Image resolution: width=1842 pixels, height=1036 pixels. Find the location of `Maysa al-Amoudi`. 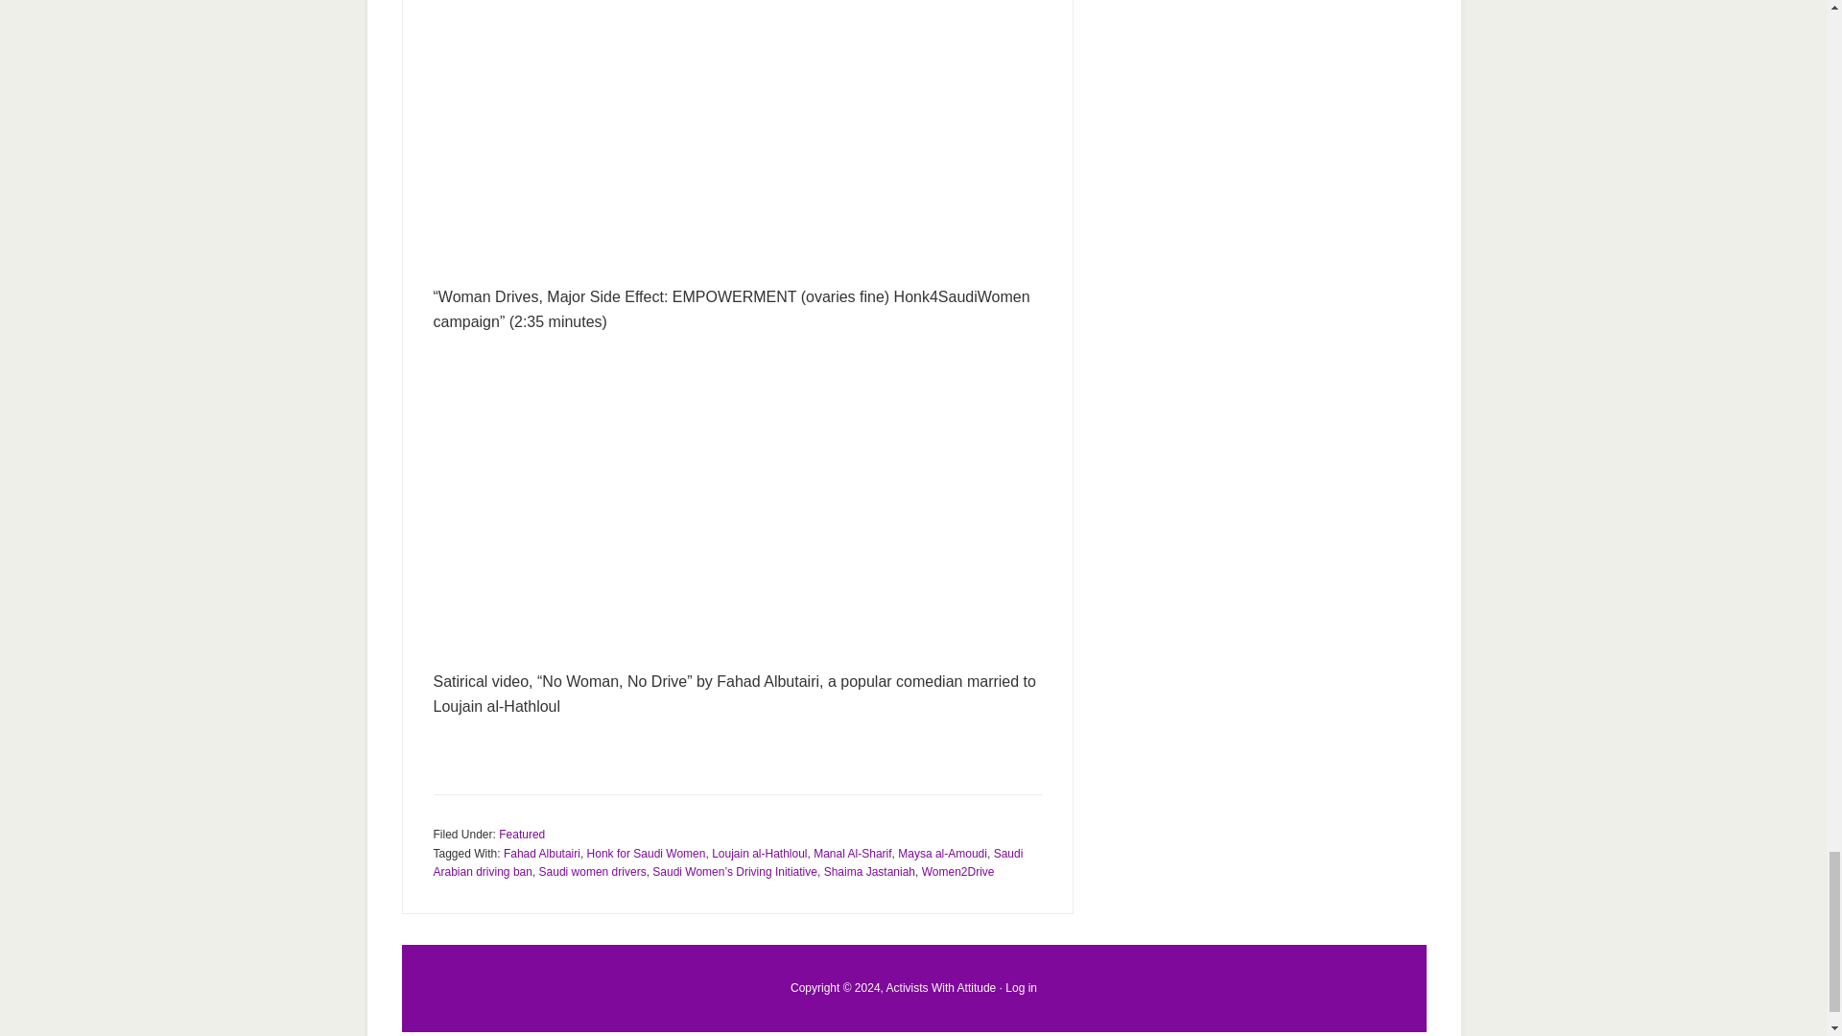

Maysa al-Amoudi is located at coordinates (942, 854).